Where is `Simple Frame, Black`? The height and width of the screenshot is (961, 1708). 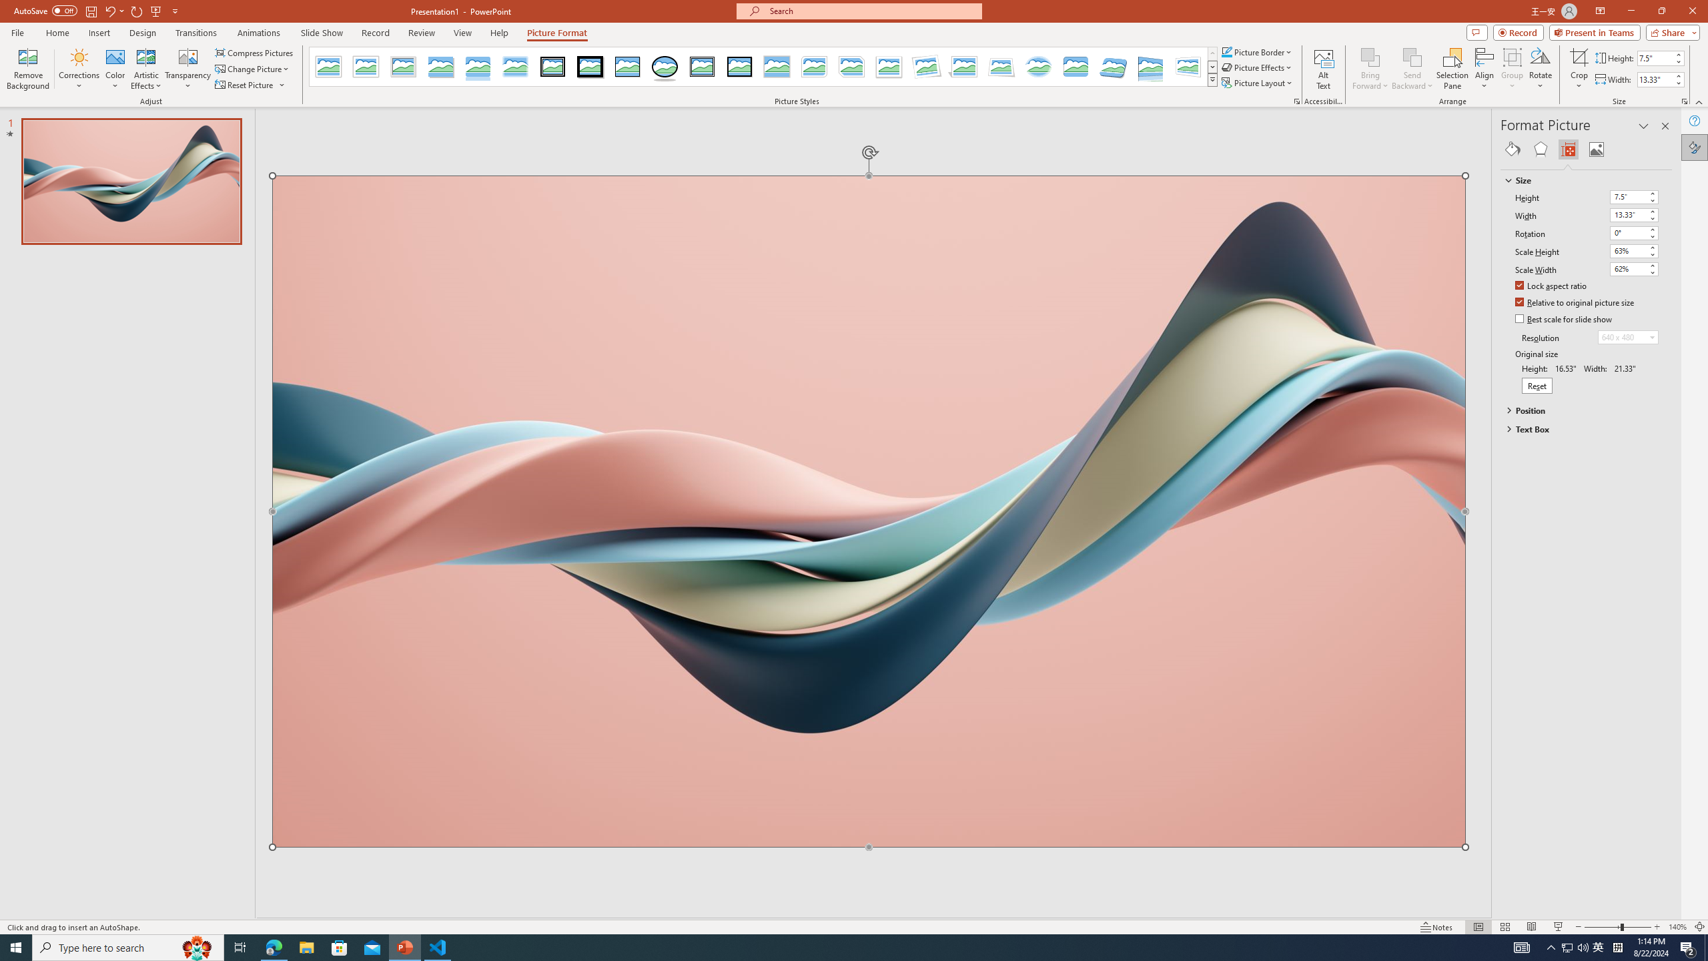
Simple Frame, Black is located at coordinates (628, 67).